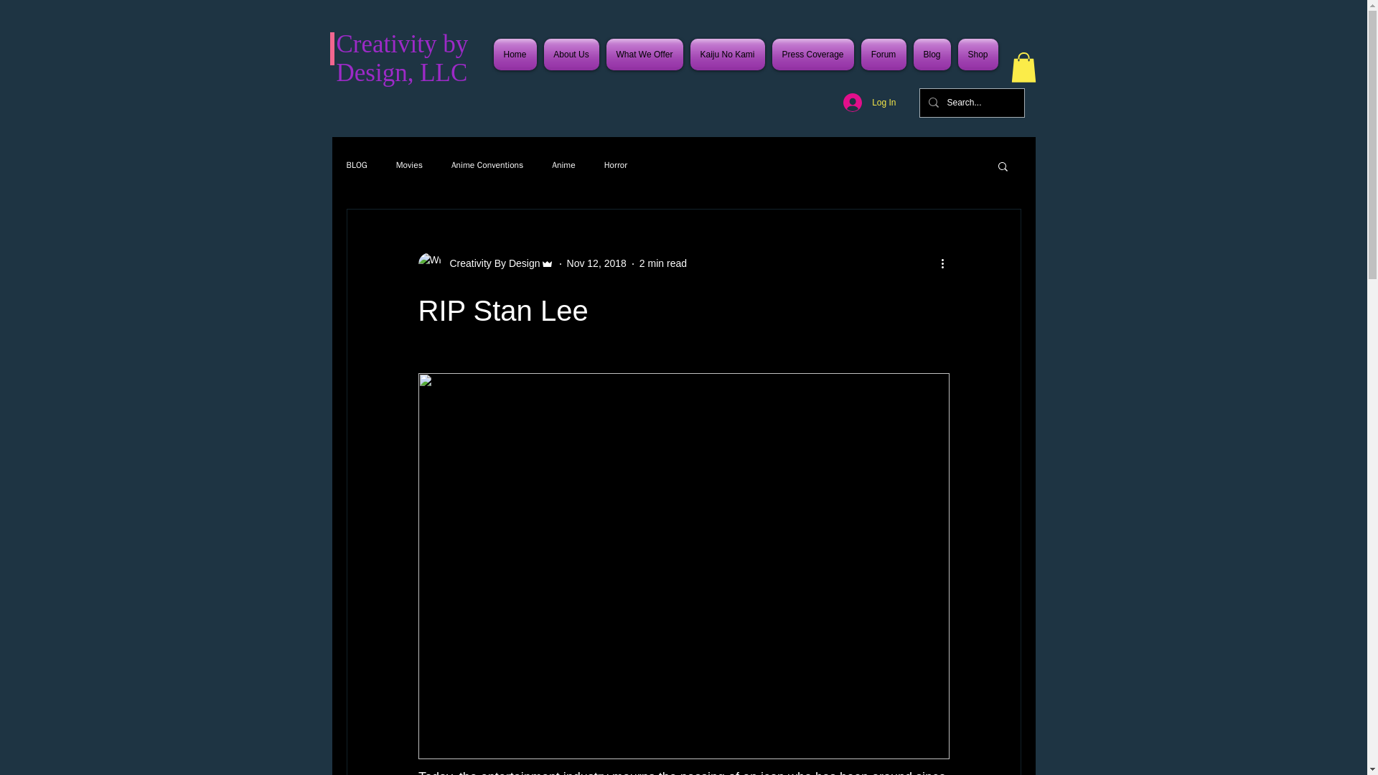 The width and height of the screenshot is (1378, 775). Describe the element at coordinates (976, 55) in the screenshot. I see `Shop` at that location.